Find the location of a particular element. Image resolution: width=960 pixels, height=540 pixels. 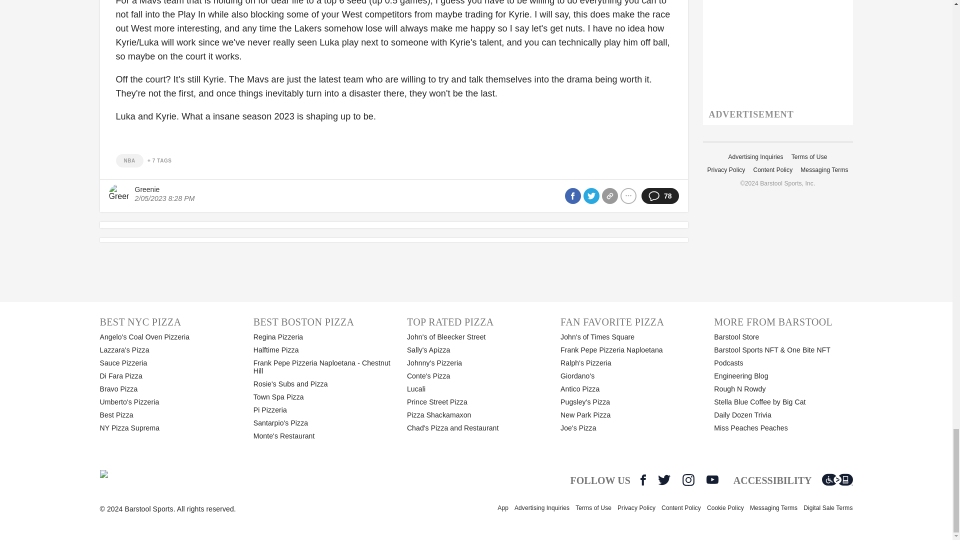

Level Access website accessibility icon is located at coordinates (837, 480).